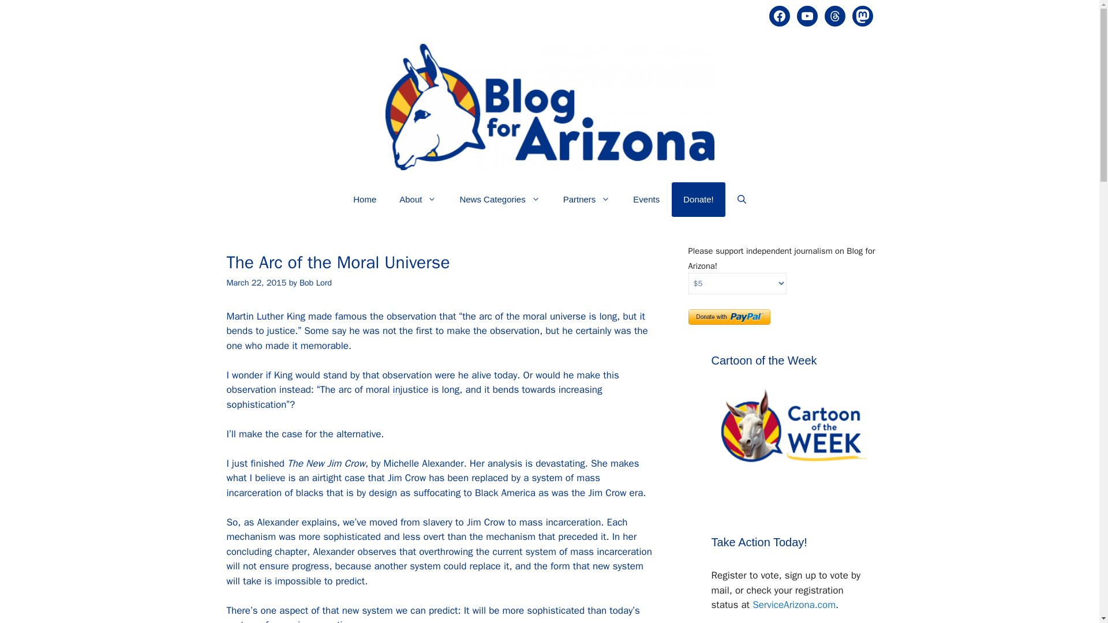  What do you see at coordinates (365, 200) in the screenshot?
I see `Home` at bounding box center [365, 200].